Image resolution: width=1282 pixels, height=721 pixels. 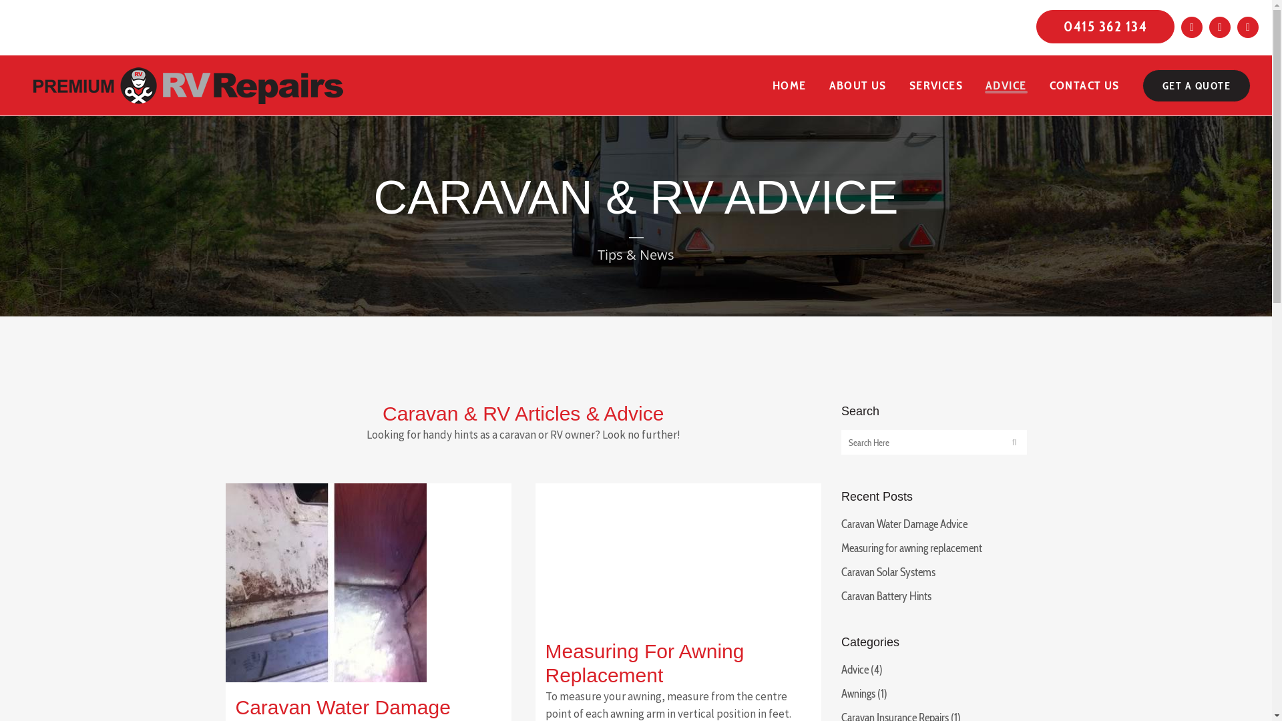 I want to click on PRIVACY POLICY, so click(x=943, y=525).